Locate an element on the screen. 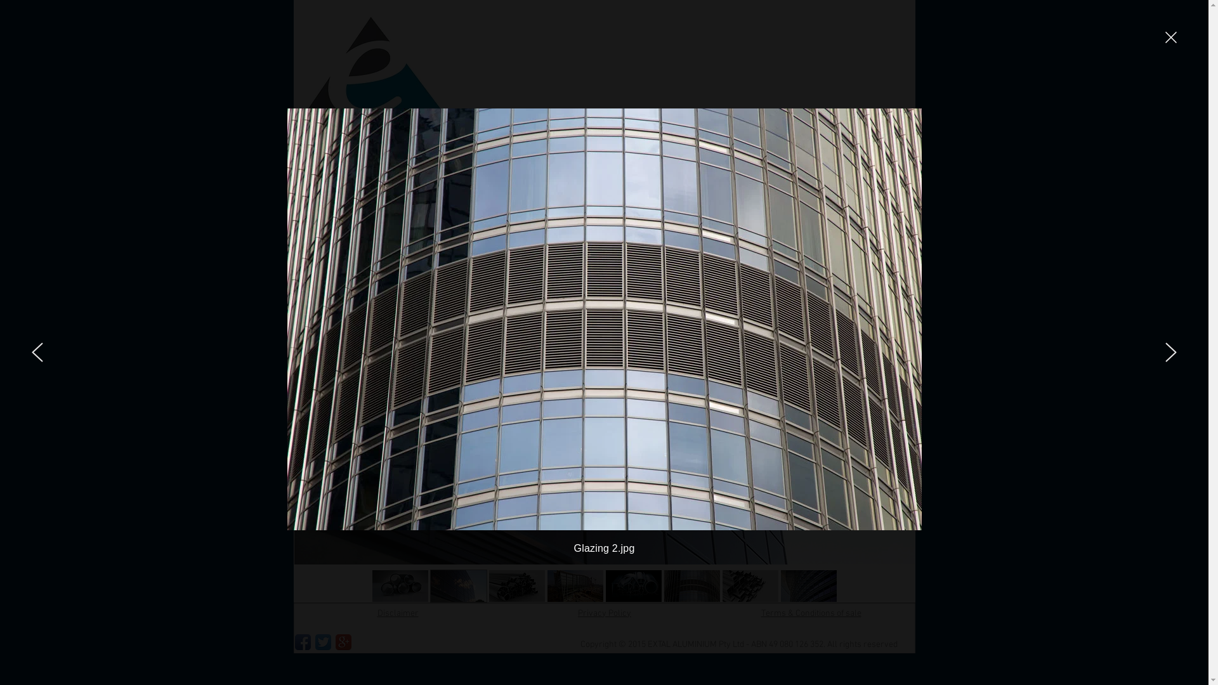 The image size is (1218, 685). Disclaimer is located at coordinates (397, 613).